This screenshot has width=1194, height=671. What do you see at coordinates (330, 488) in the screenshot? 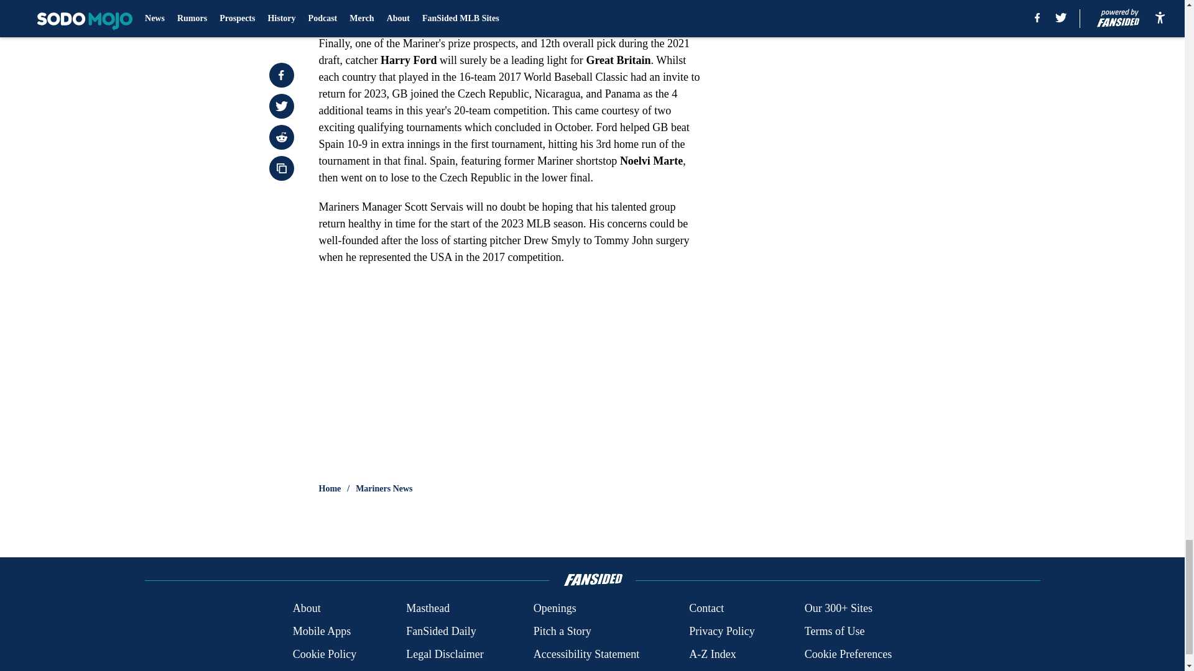
I see `Home` at bounding box center [330, 488].